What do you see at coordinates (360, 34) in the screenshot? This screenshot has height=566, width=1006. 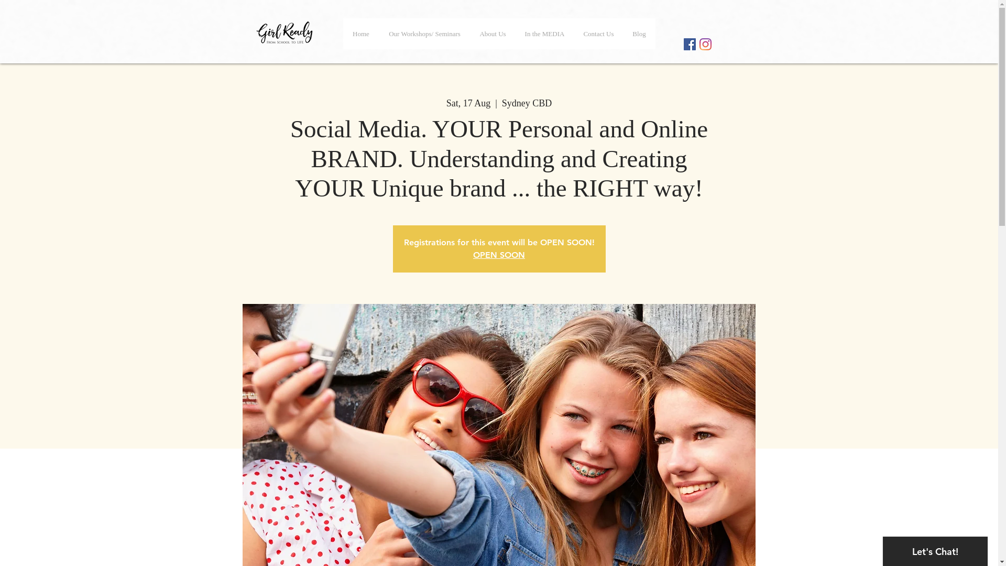 I see `Home` at bounding box center [360, 34].